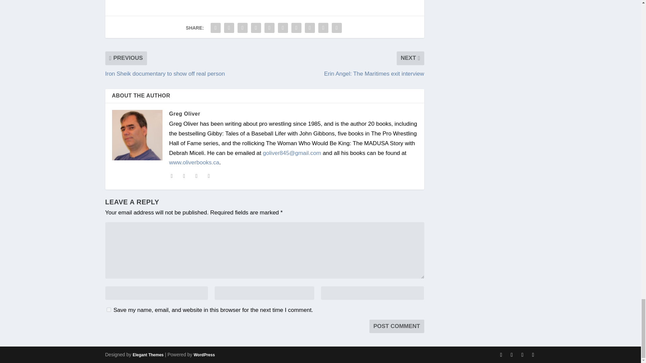 Image resolution: width=646 pixels, height=363 pixels. Describe the element at coordinates (337, 28) in the screenshot. I see `Share "Brodus Clay tries horror in No One Lives" via Print` at that location.